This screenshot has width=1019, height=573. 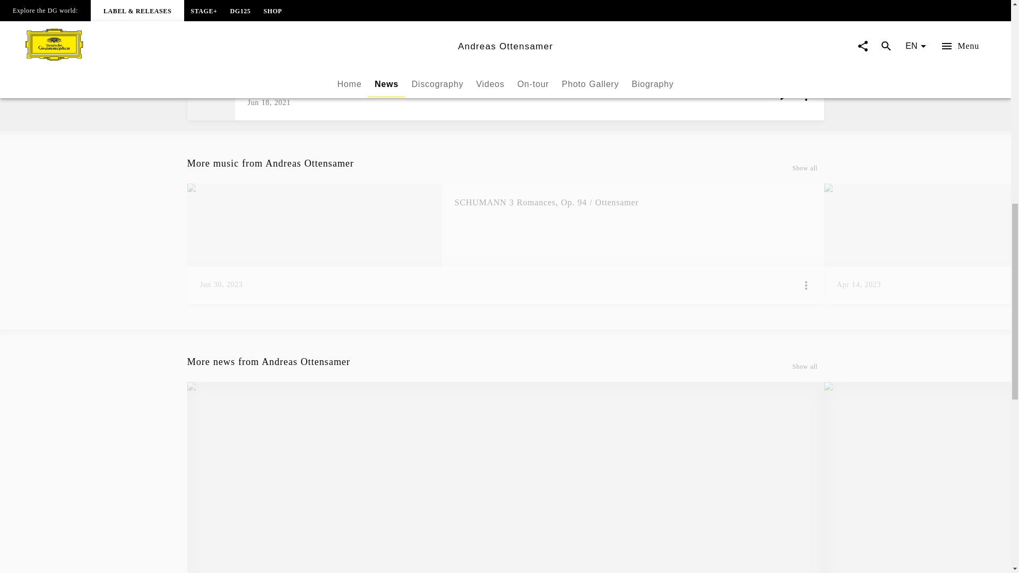 I want to click on More news from Andreas Ottensamer, so click(x=505, y=368).